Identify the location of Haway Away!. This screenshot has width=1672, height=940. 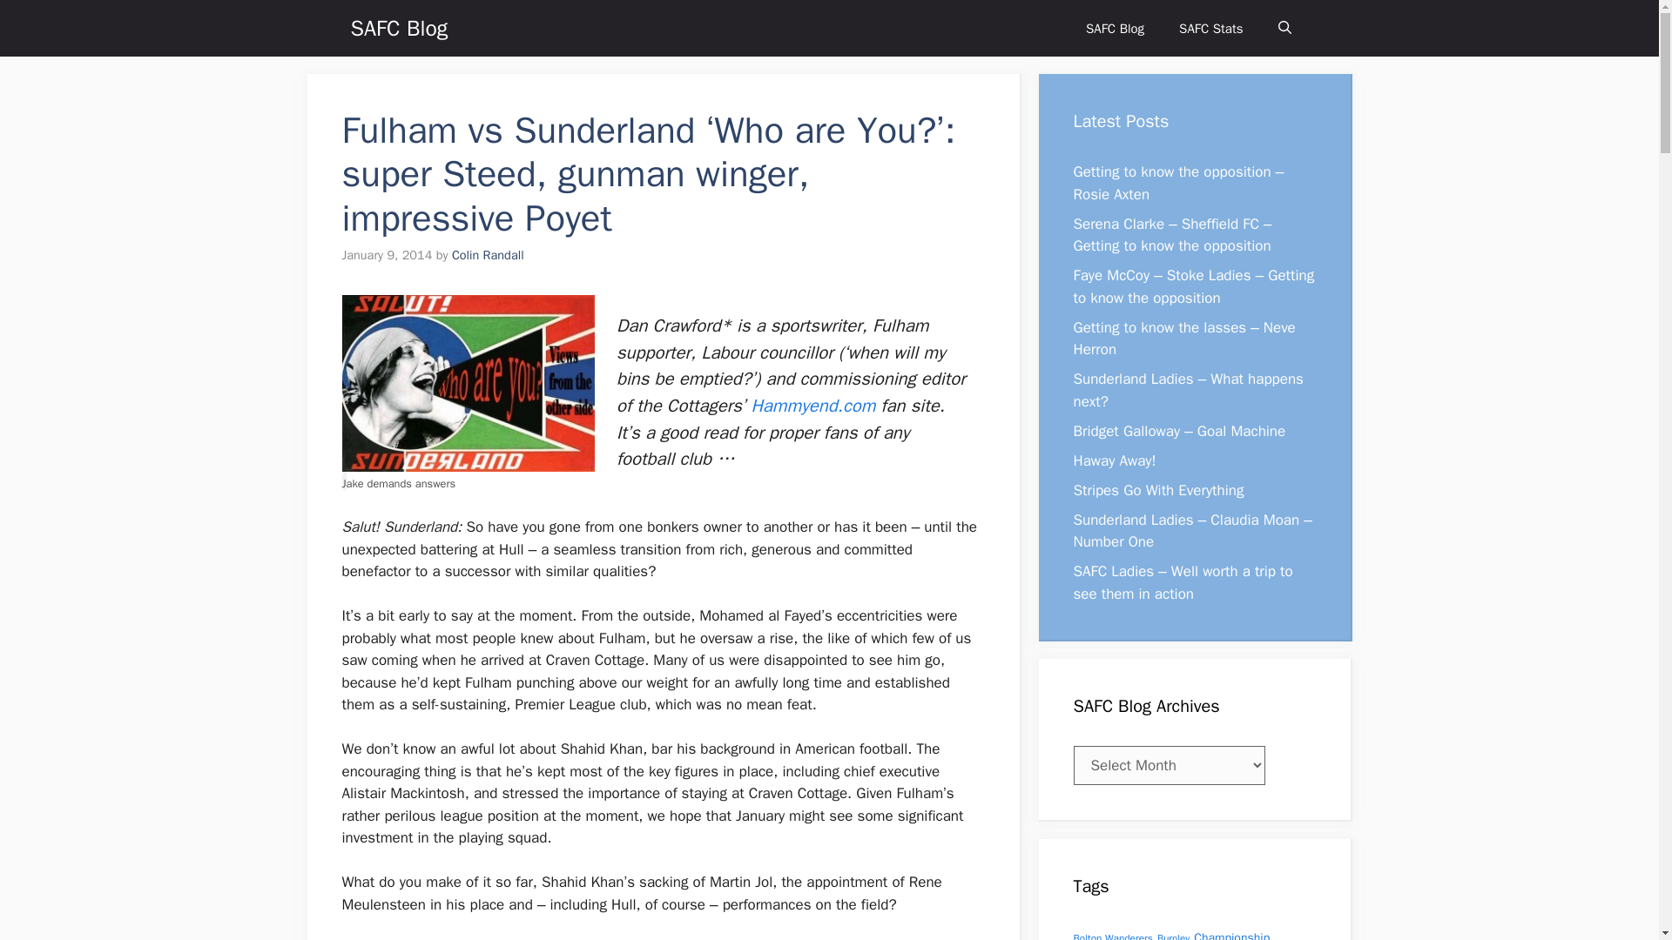
(1114, 460).